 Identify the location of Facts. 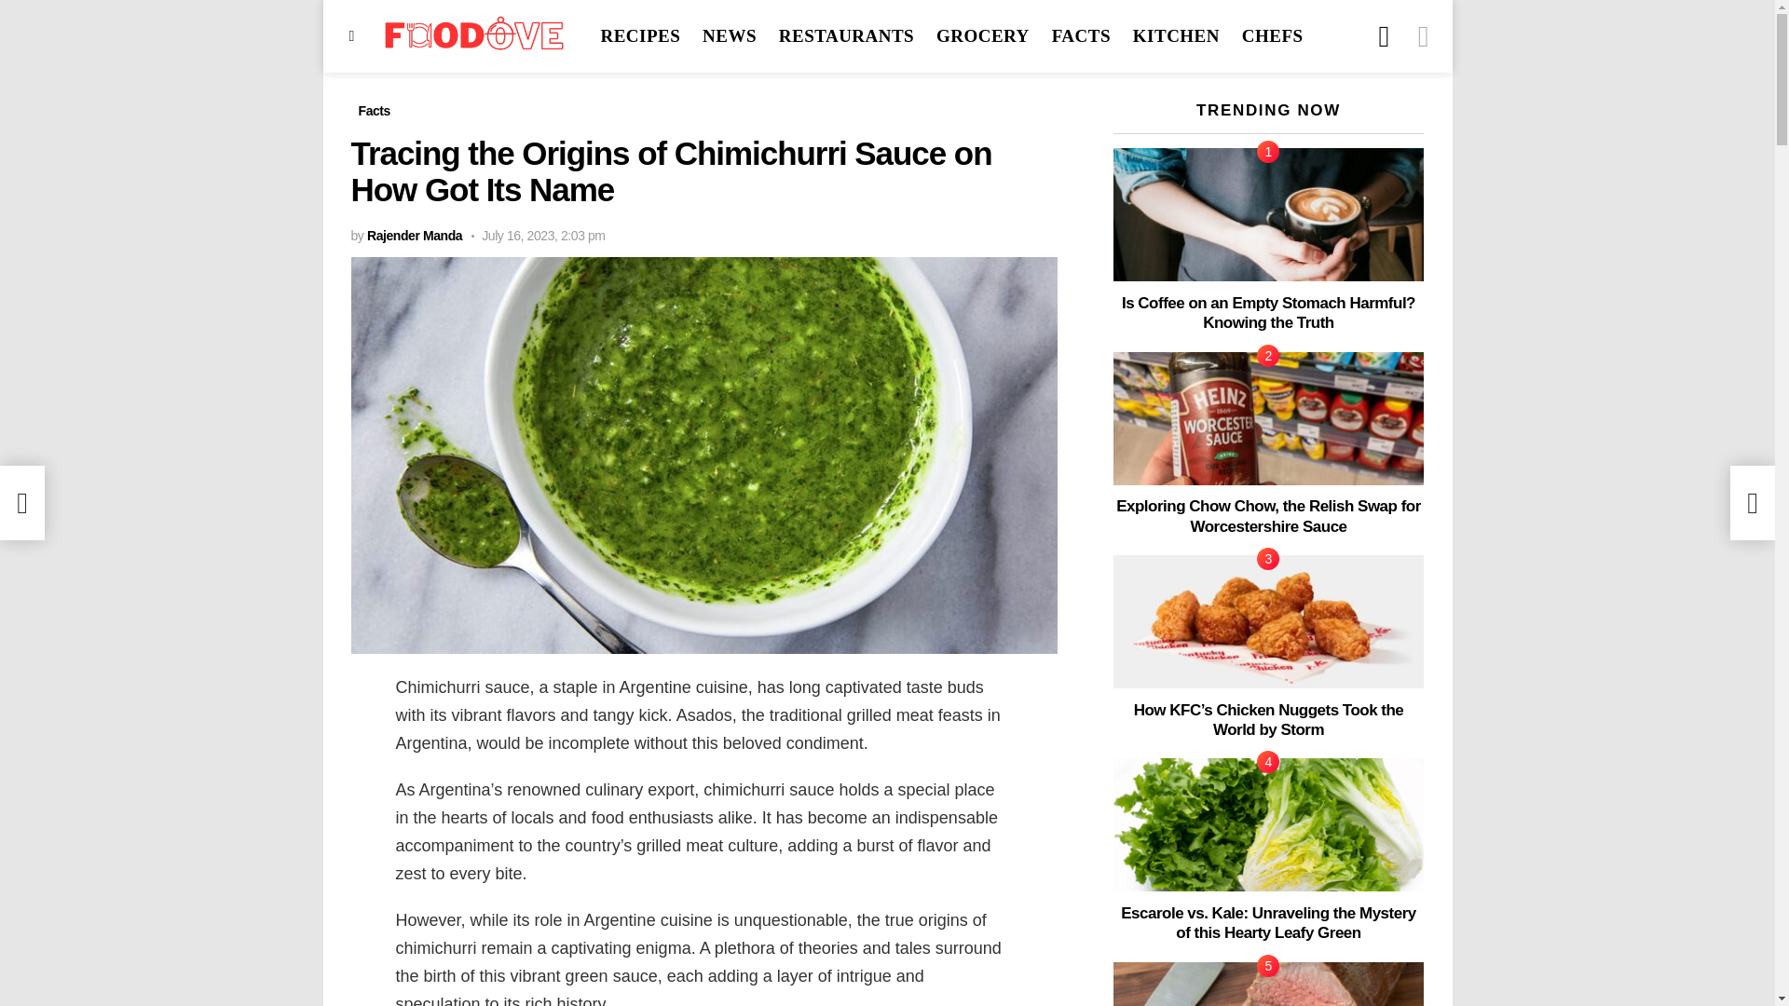
(374, 110).